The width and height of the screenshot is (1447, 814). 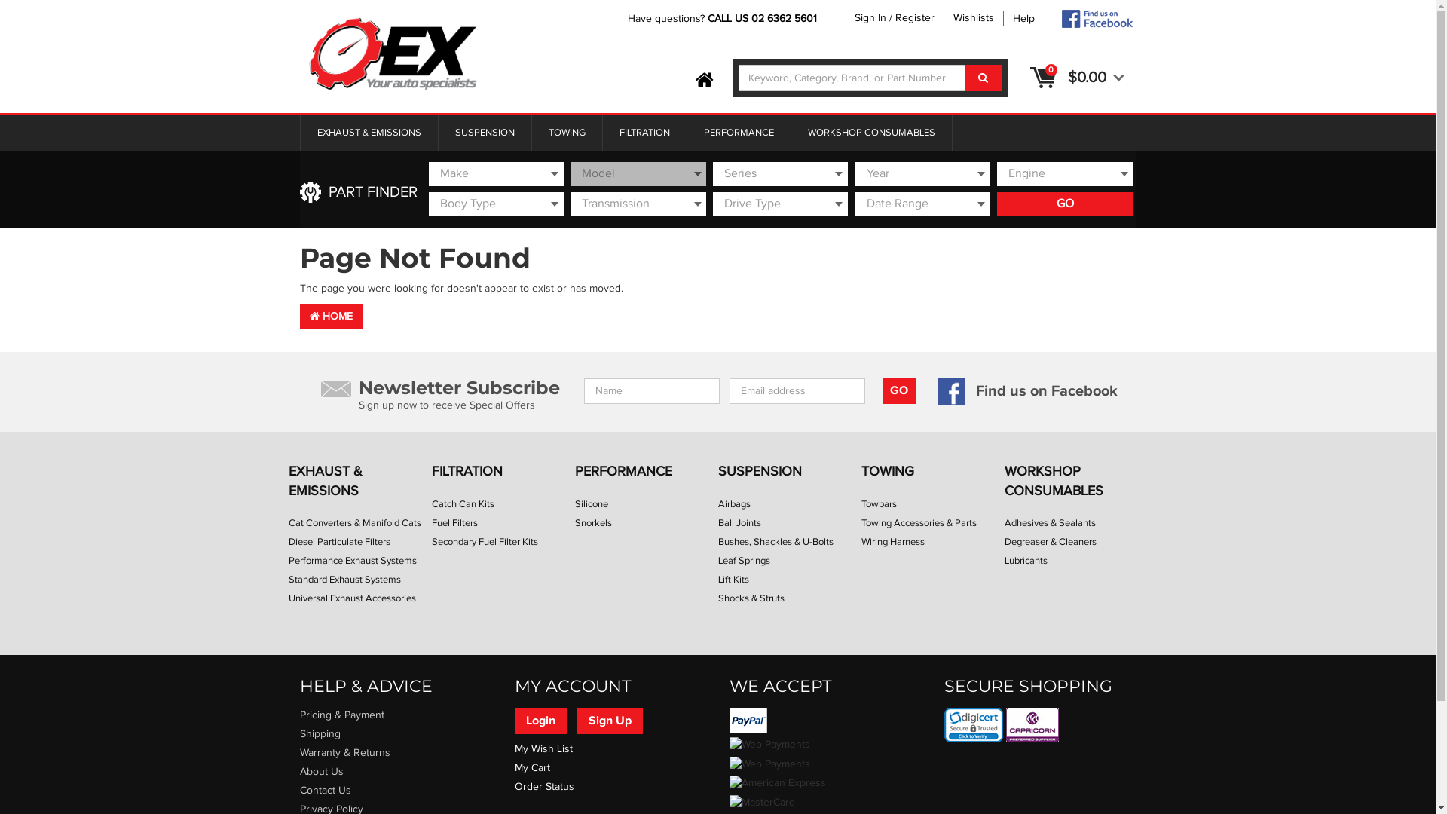 I want to click on PERFORMANCE, so click(x=739, y=133).